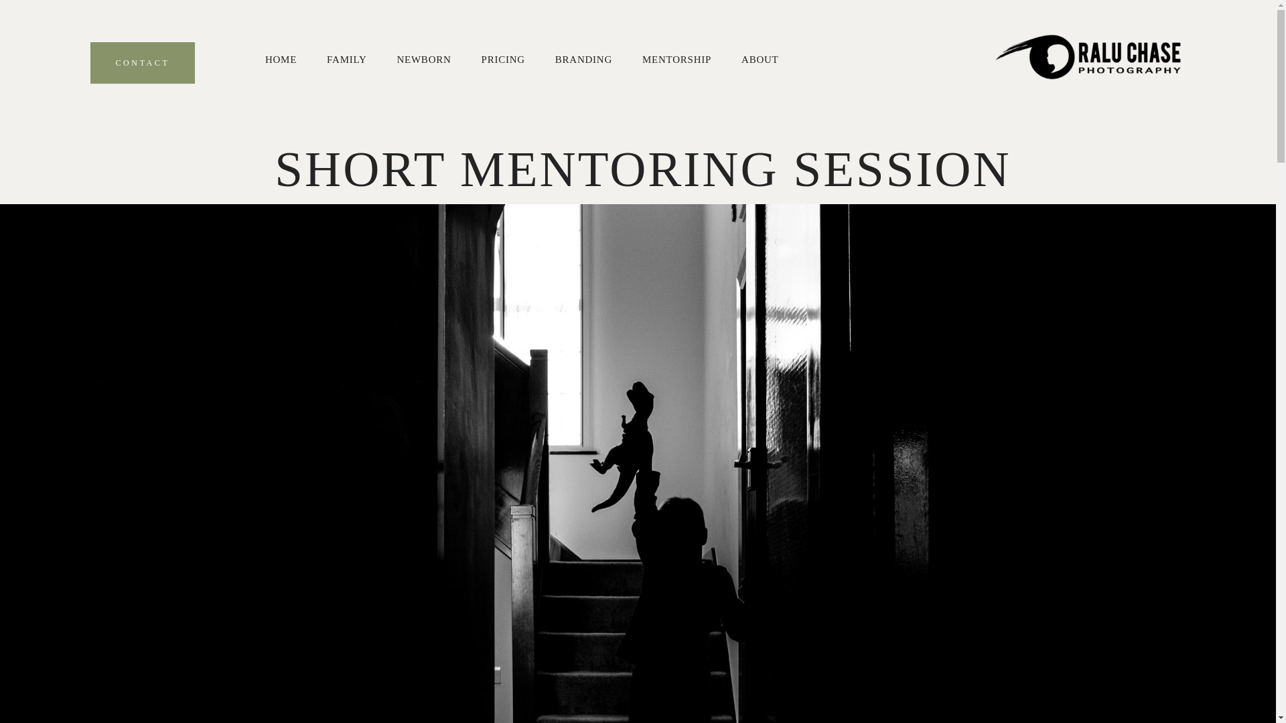  What do you see at coordinates (583, 60) in the screenshot?
I see `BRANDING` at bounding box center [583, 60].